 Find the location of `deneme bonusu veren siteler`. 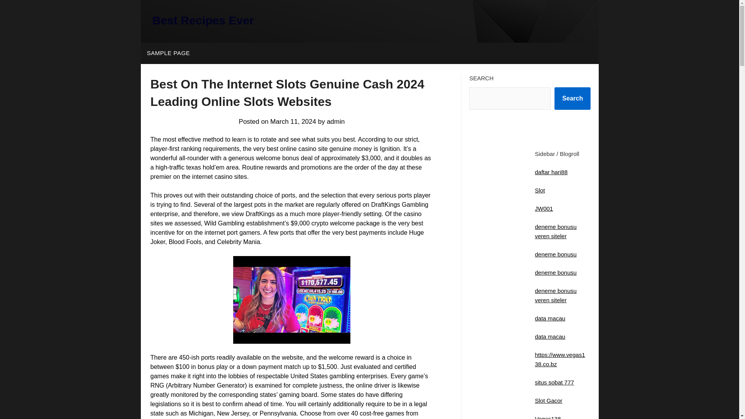

deneme bonusu veren siteler is located at coordinates (556, 231).